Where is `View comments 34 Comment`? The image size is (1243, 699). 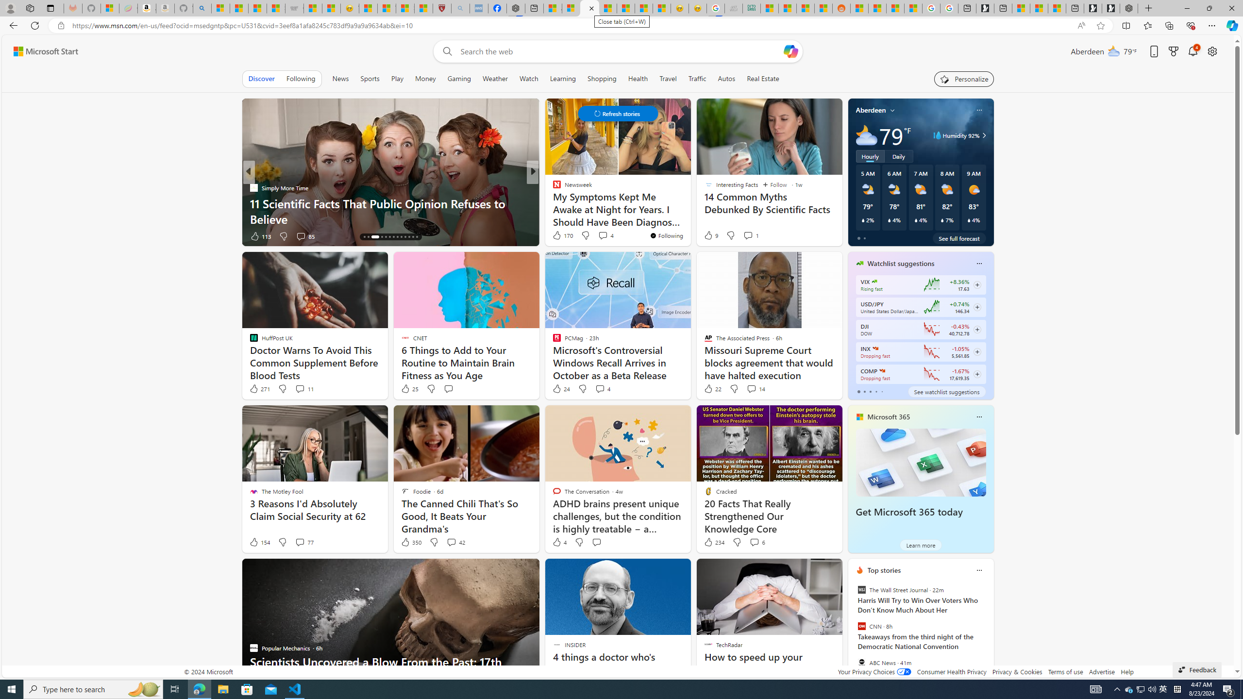 View comments 34 Comment is located at coordinates (600, 236).